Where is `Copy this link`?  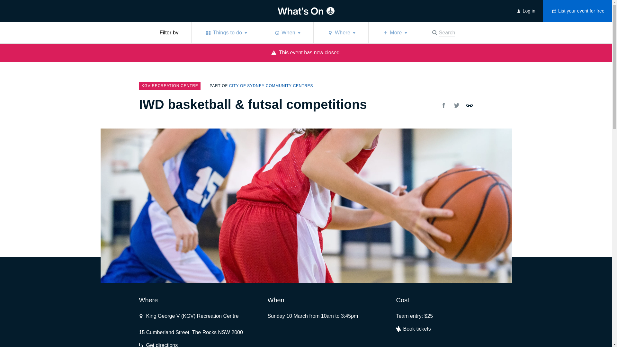 Copy this link is located at coordinates (287, 33).